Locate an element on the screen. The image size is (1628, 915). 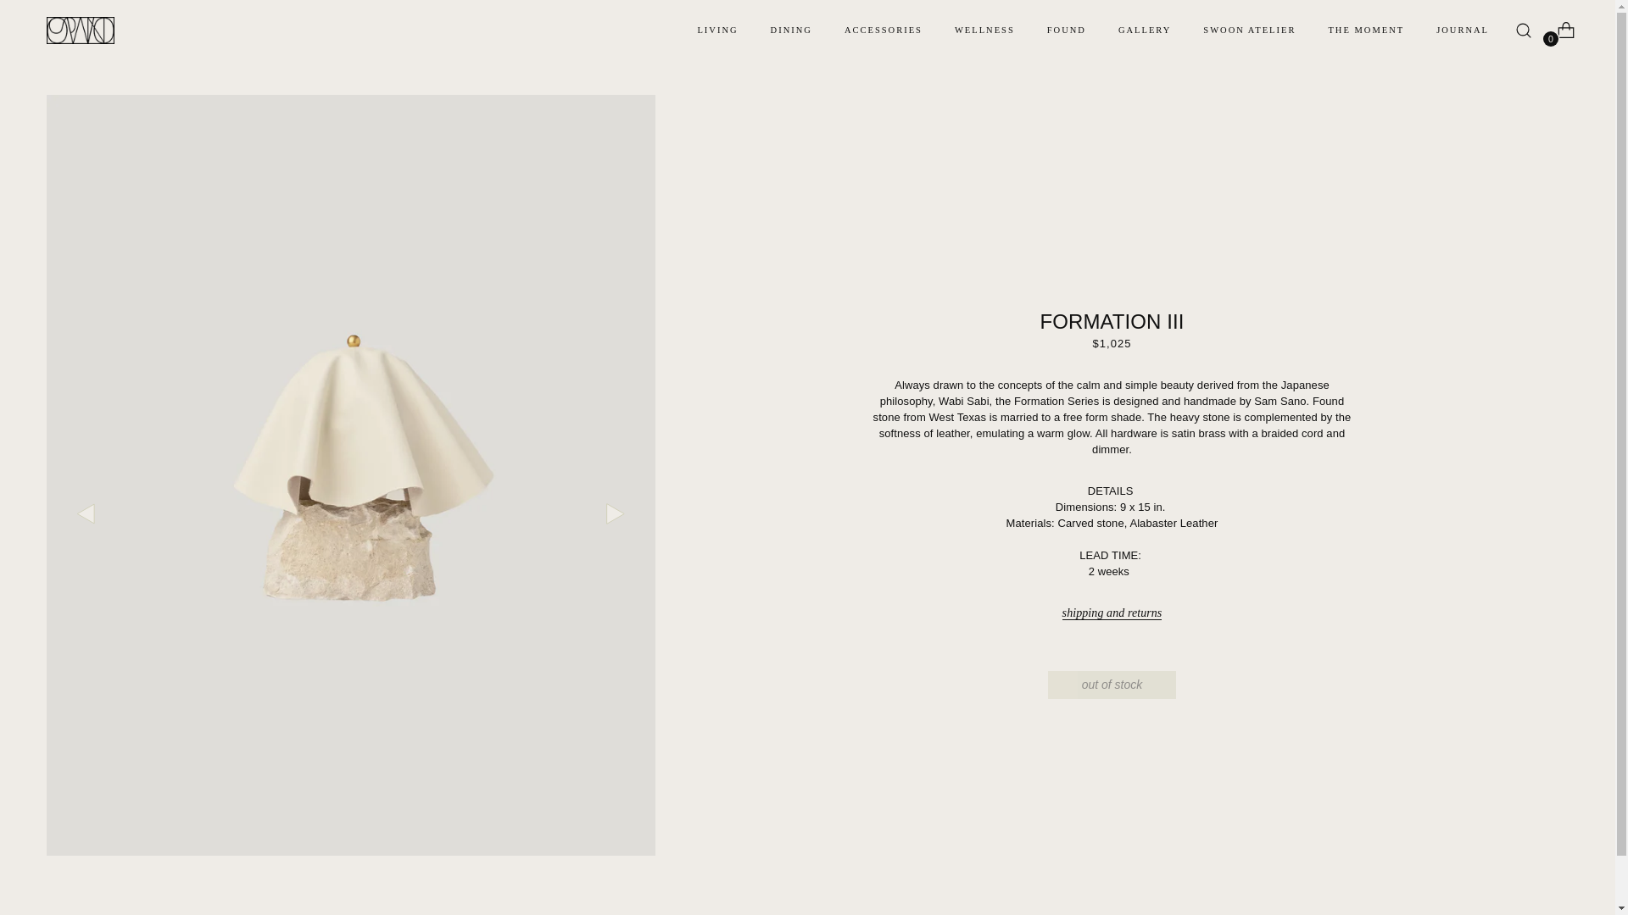
WELLNESS is located at coordinates (984, 30).